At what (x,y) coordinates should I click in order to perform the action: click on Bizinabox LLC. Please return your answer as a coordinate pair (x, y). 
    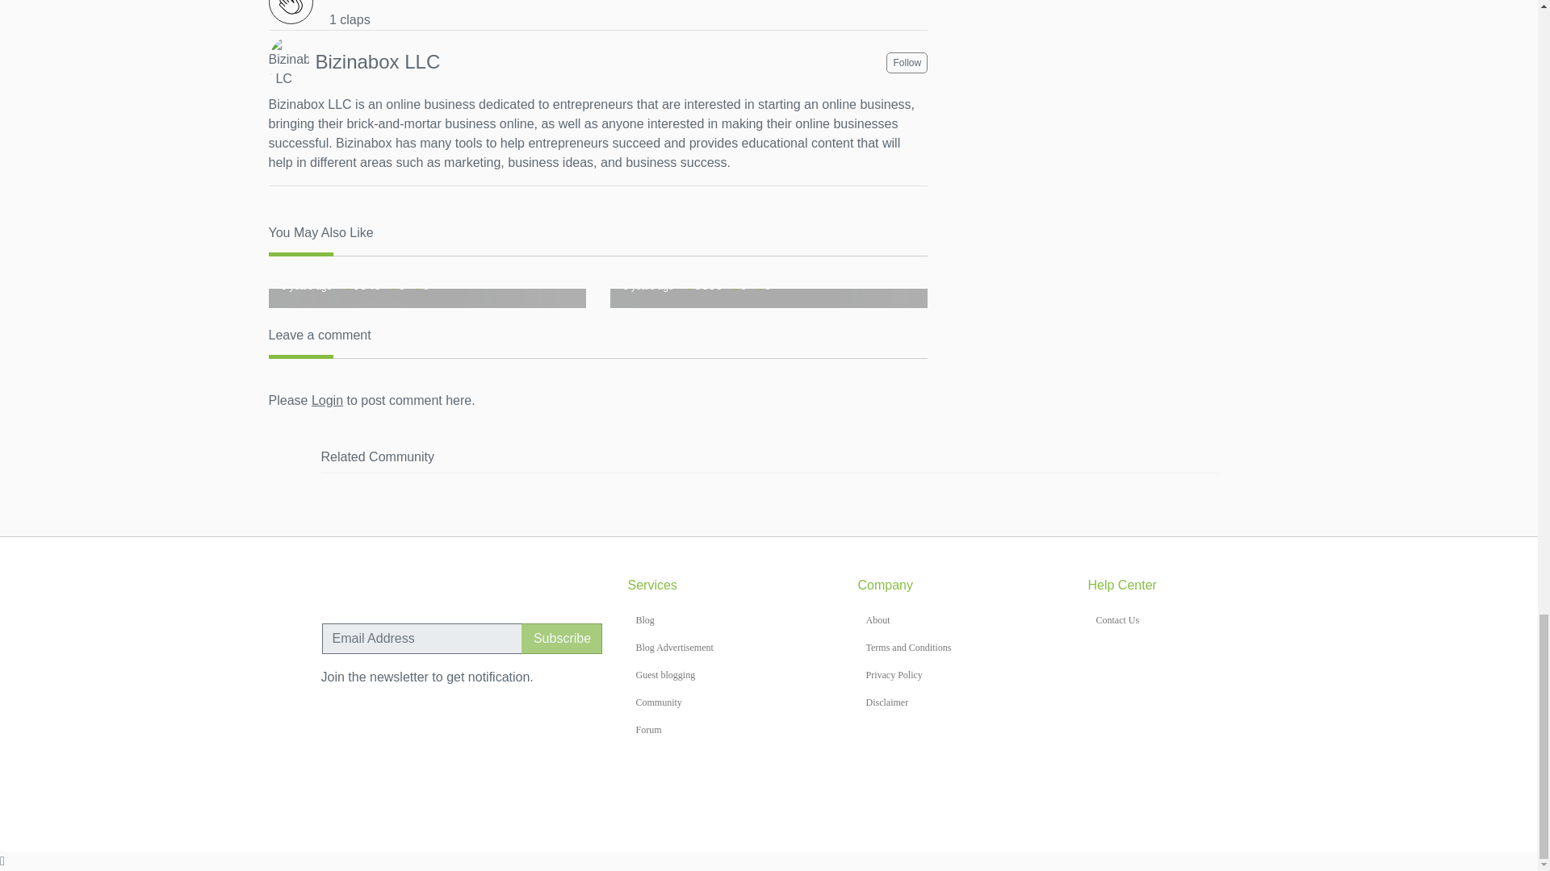
    Looking at the image, I should click on (377, 61).